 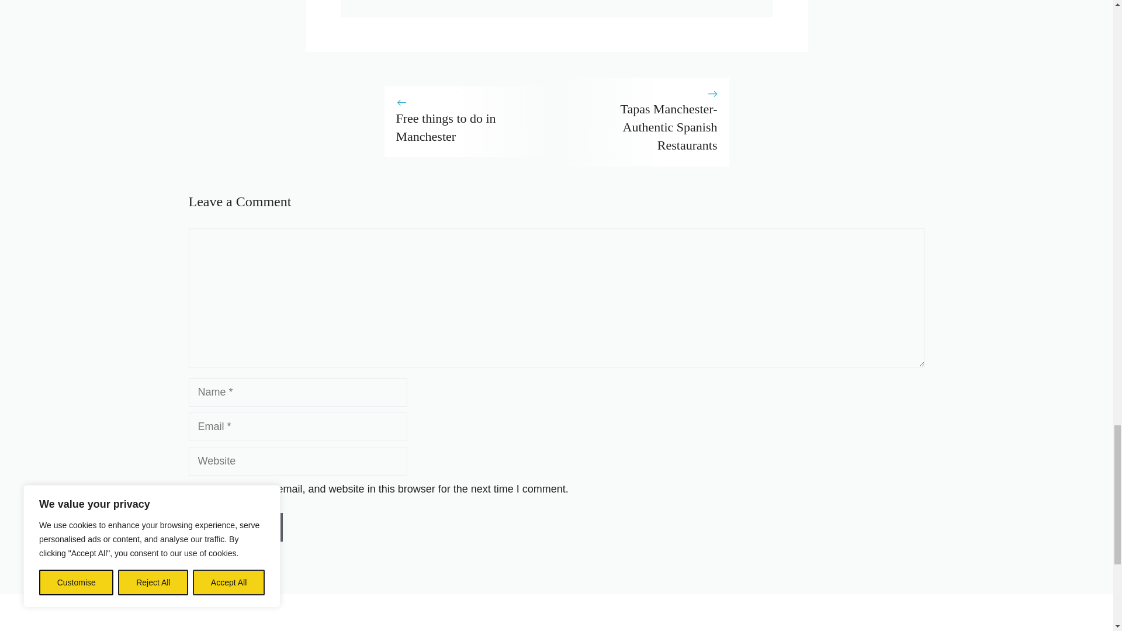 What do you see at coordinates (445, 127) in the screenshot?
I see `Free things to do in Manchester` at bounding box center [445, 127].